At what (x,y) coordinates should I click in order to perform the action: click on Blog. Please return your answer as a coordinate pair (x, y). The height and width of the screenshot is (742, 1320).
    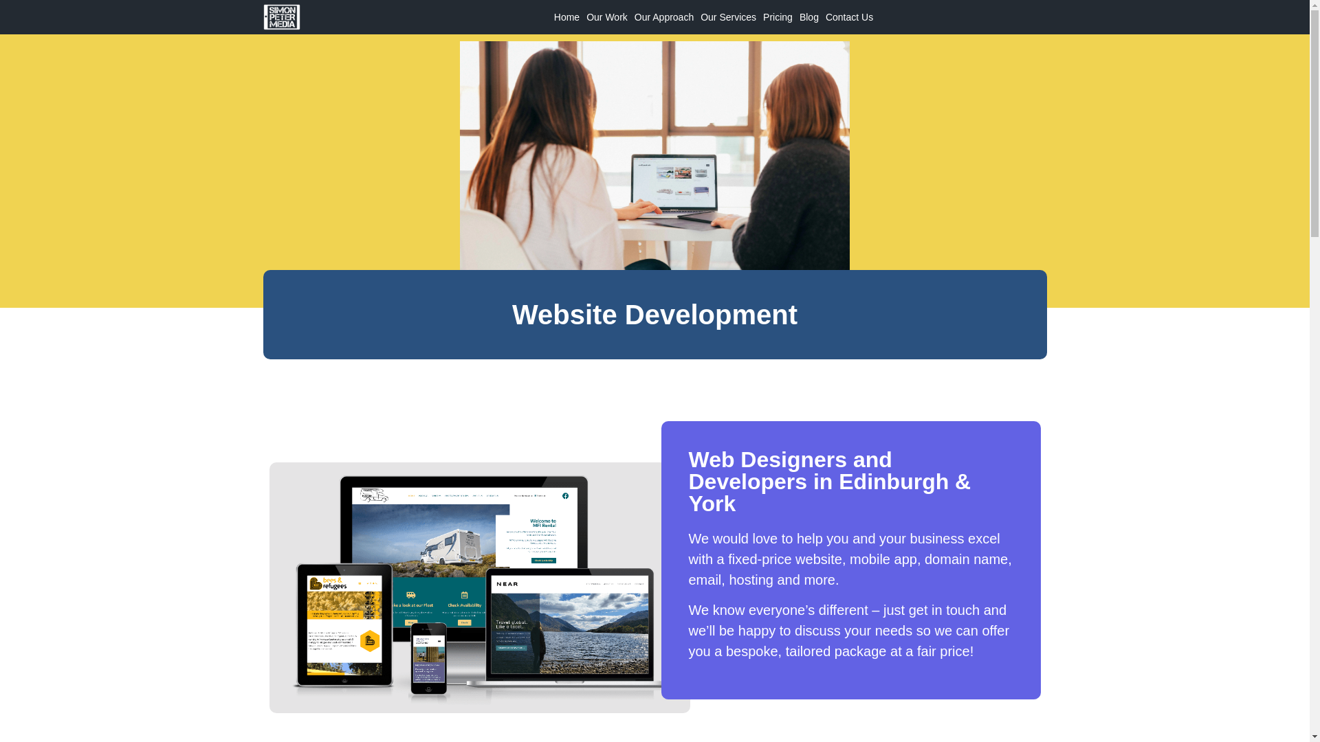
    Looking at the image, I should click on (808, 17).